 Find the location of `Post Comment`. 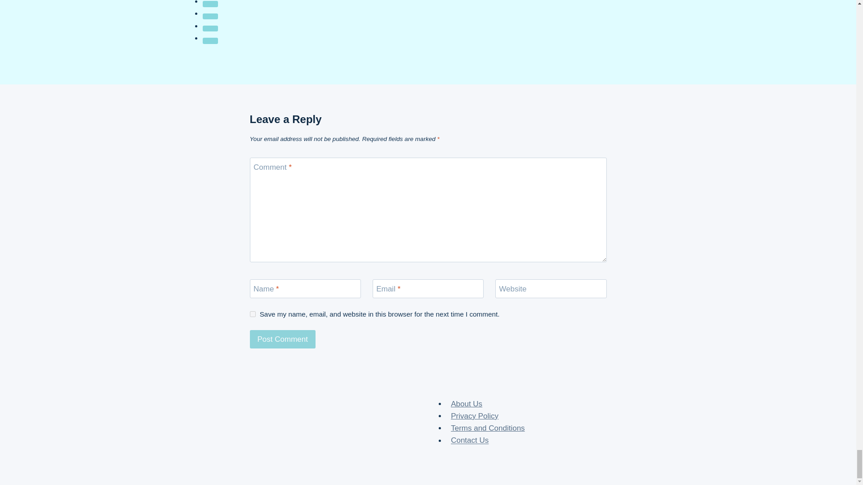

Post Comment is located at coordinates (283, 339).